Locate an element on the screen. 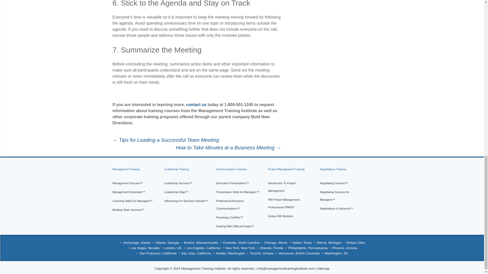  Boston, Massachusetts is located at coordinates (201, 243).